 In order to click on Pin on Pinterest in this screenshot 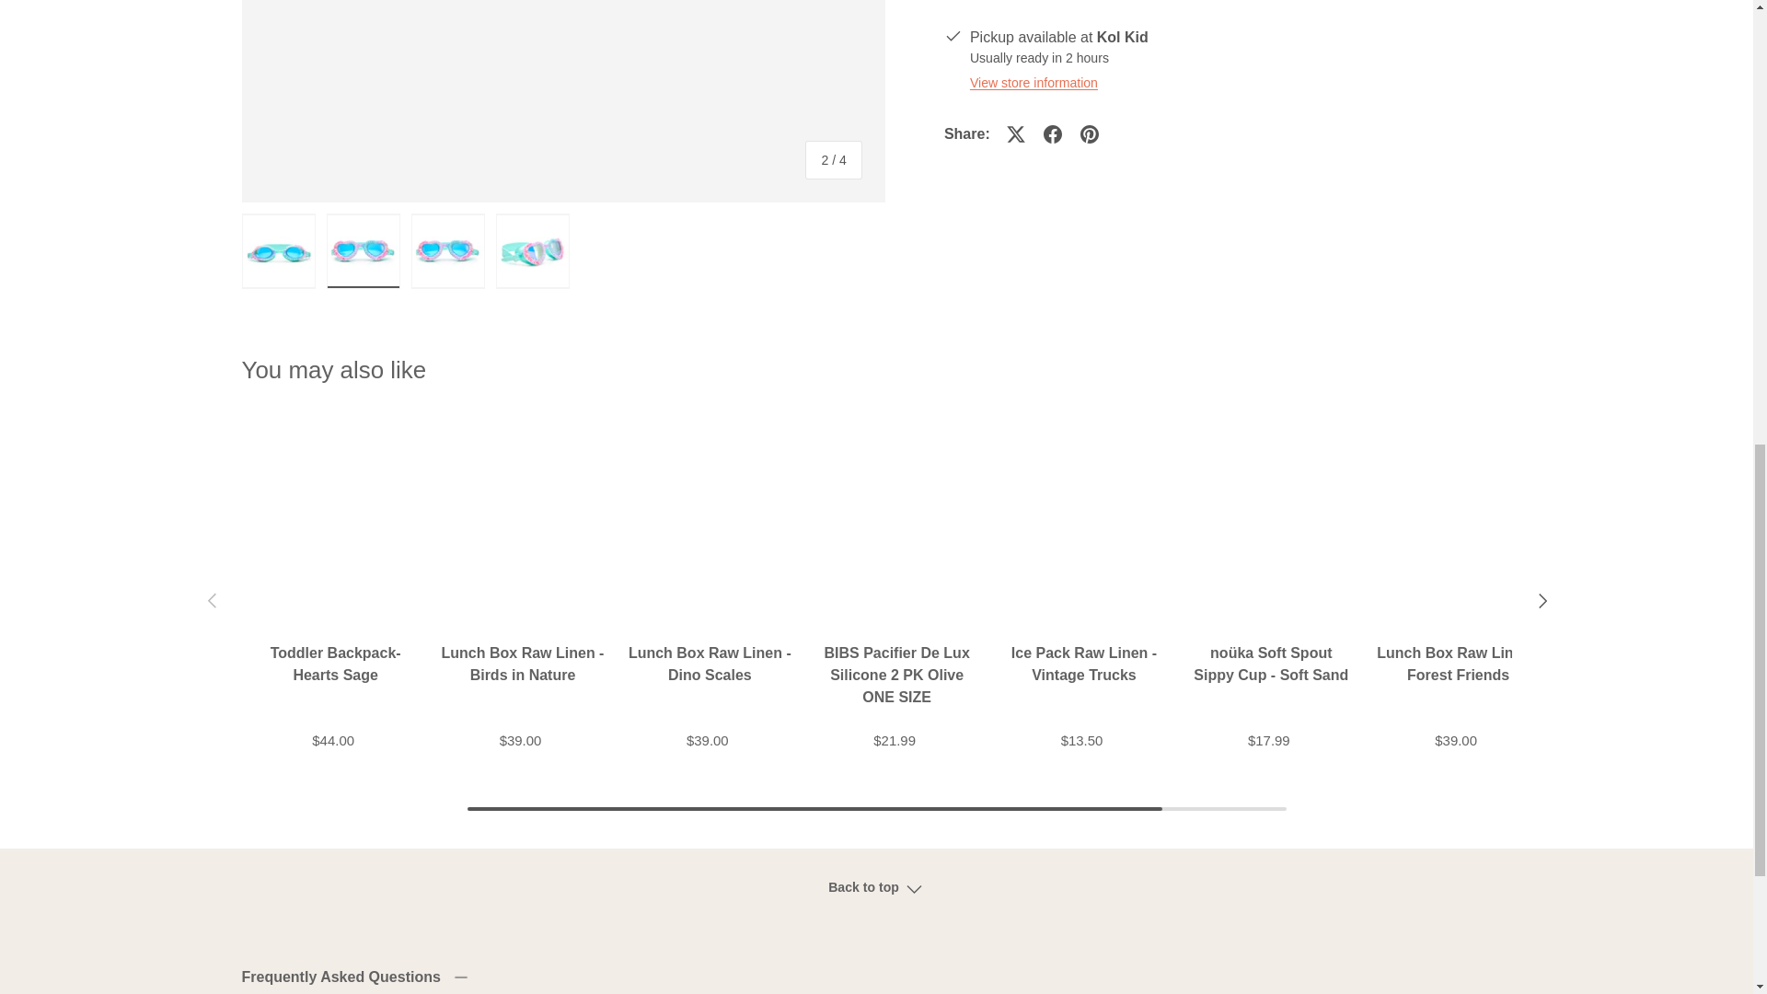, I will do `click(1089, 134)`.